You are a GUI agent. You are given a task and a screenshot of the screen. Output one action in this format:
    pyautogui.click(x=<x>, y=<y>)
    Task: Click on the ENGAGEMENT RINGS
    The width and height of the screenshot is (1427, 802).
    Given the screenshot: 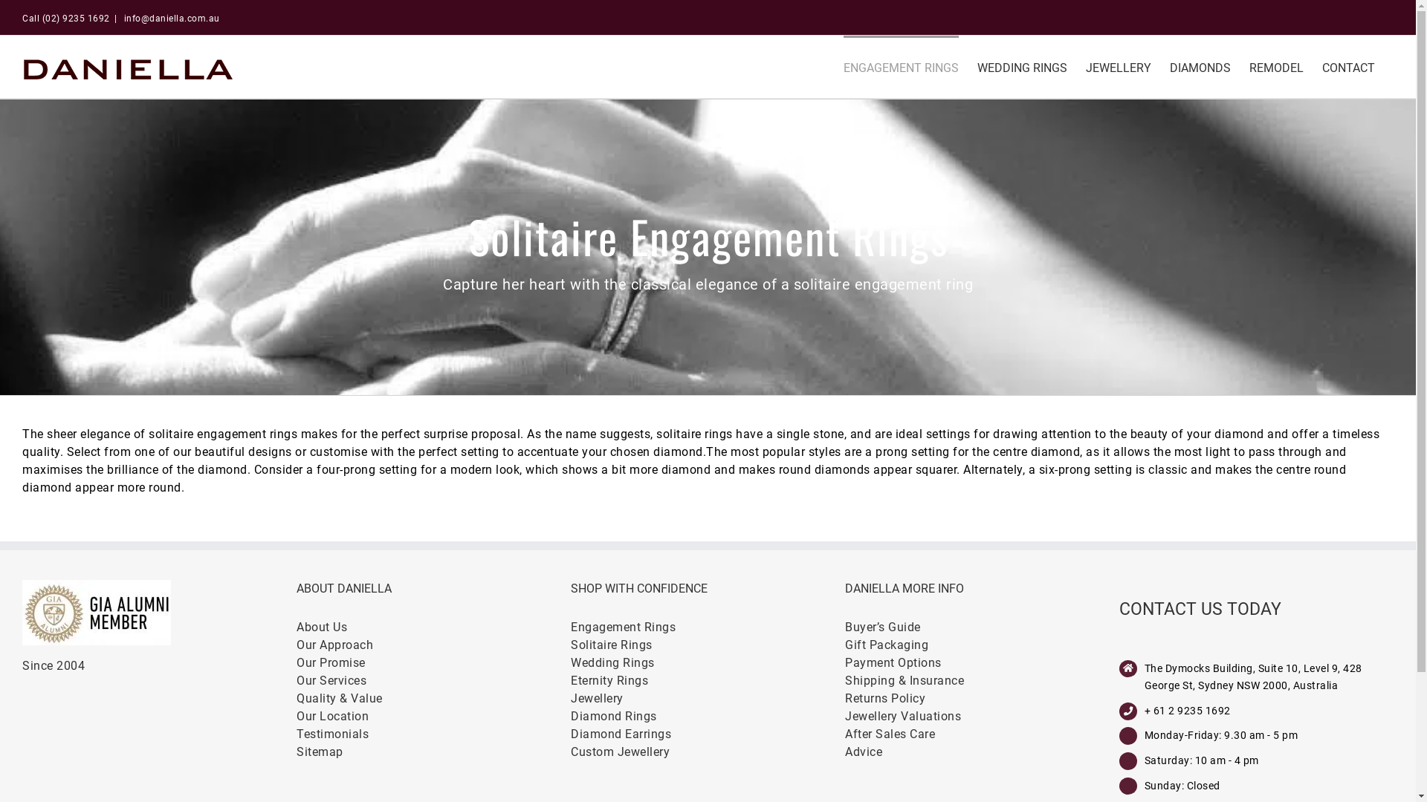 What is the action you would take?
    pyautogui.click(x=901, y=67)
    